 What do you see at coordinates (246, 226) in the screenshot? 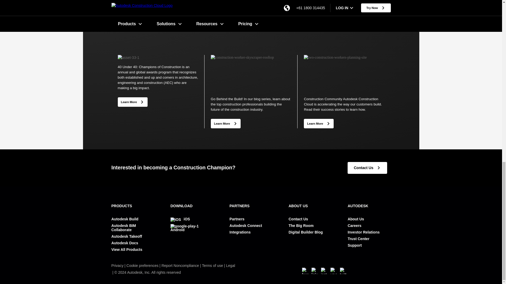
I see `Autodesk Connect` at bounding box center [246, 226].